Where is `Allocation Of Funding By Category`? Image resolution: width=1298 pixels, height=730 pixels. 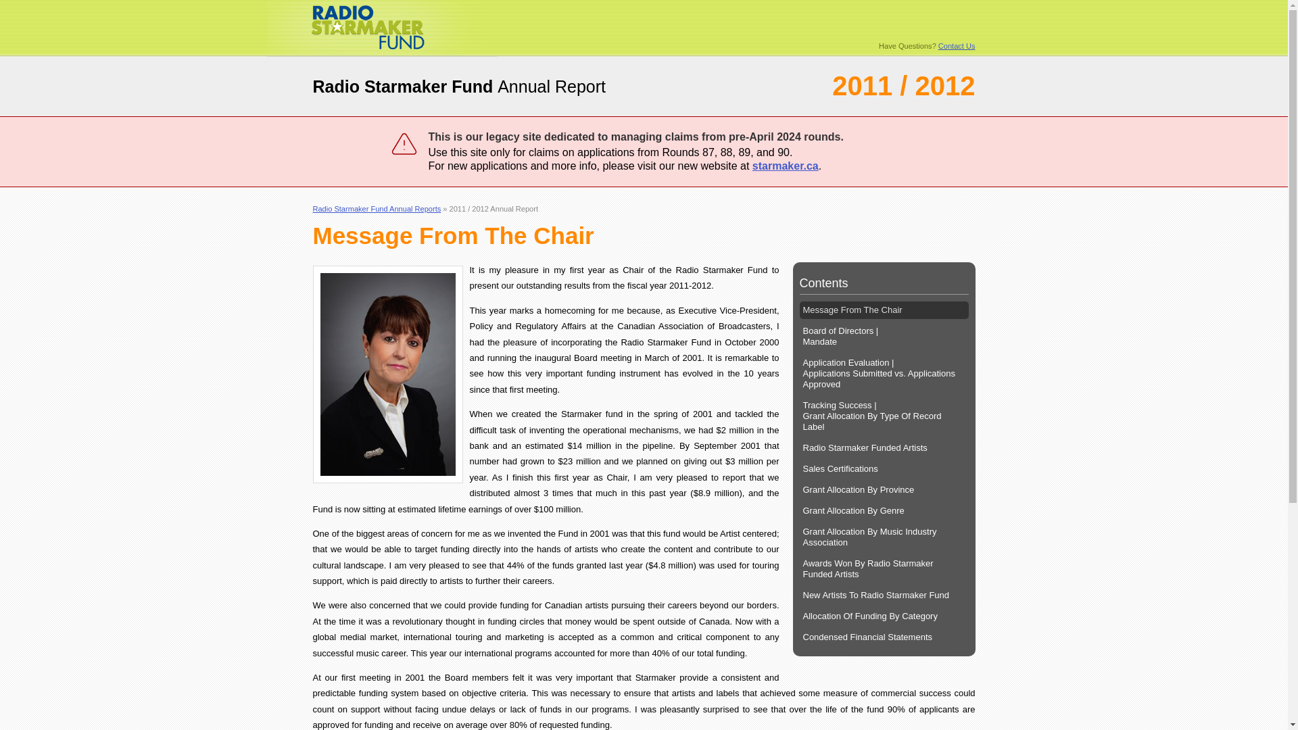
Allocation Of Funding By Category is located at coordinates (884, 616).